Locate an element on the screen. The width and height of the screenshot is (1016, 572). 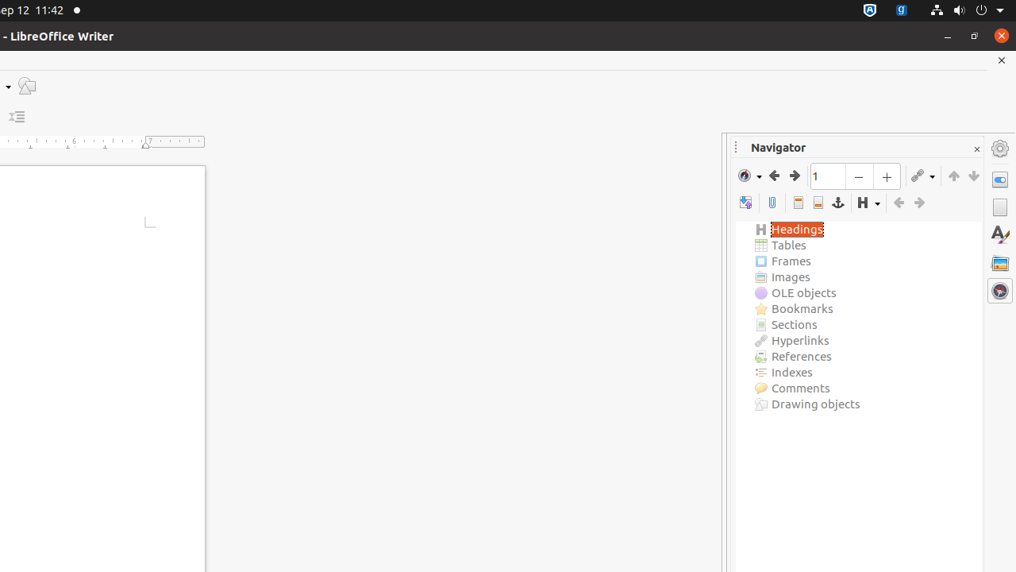
Heading Levels Shown is located at coordinates (868, 203).